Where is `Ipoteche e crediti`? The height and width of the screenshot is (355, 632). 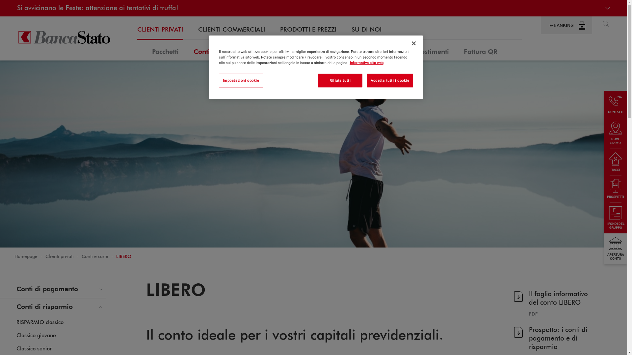 Ipoteche e crediti is located at coordinates (274, 50).